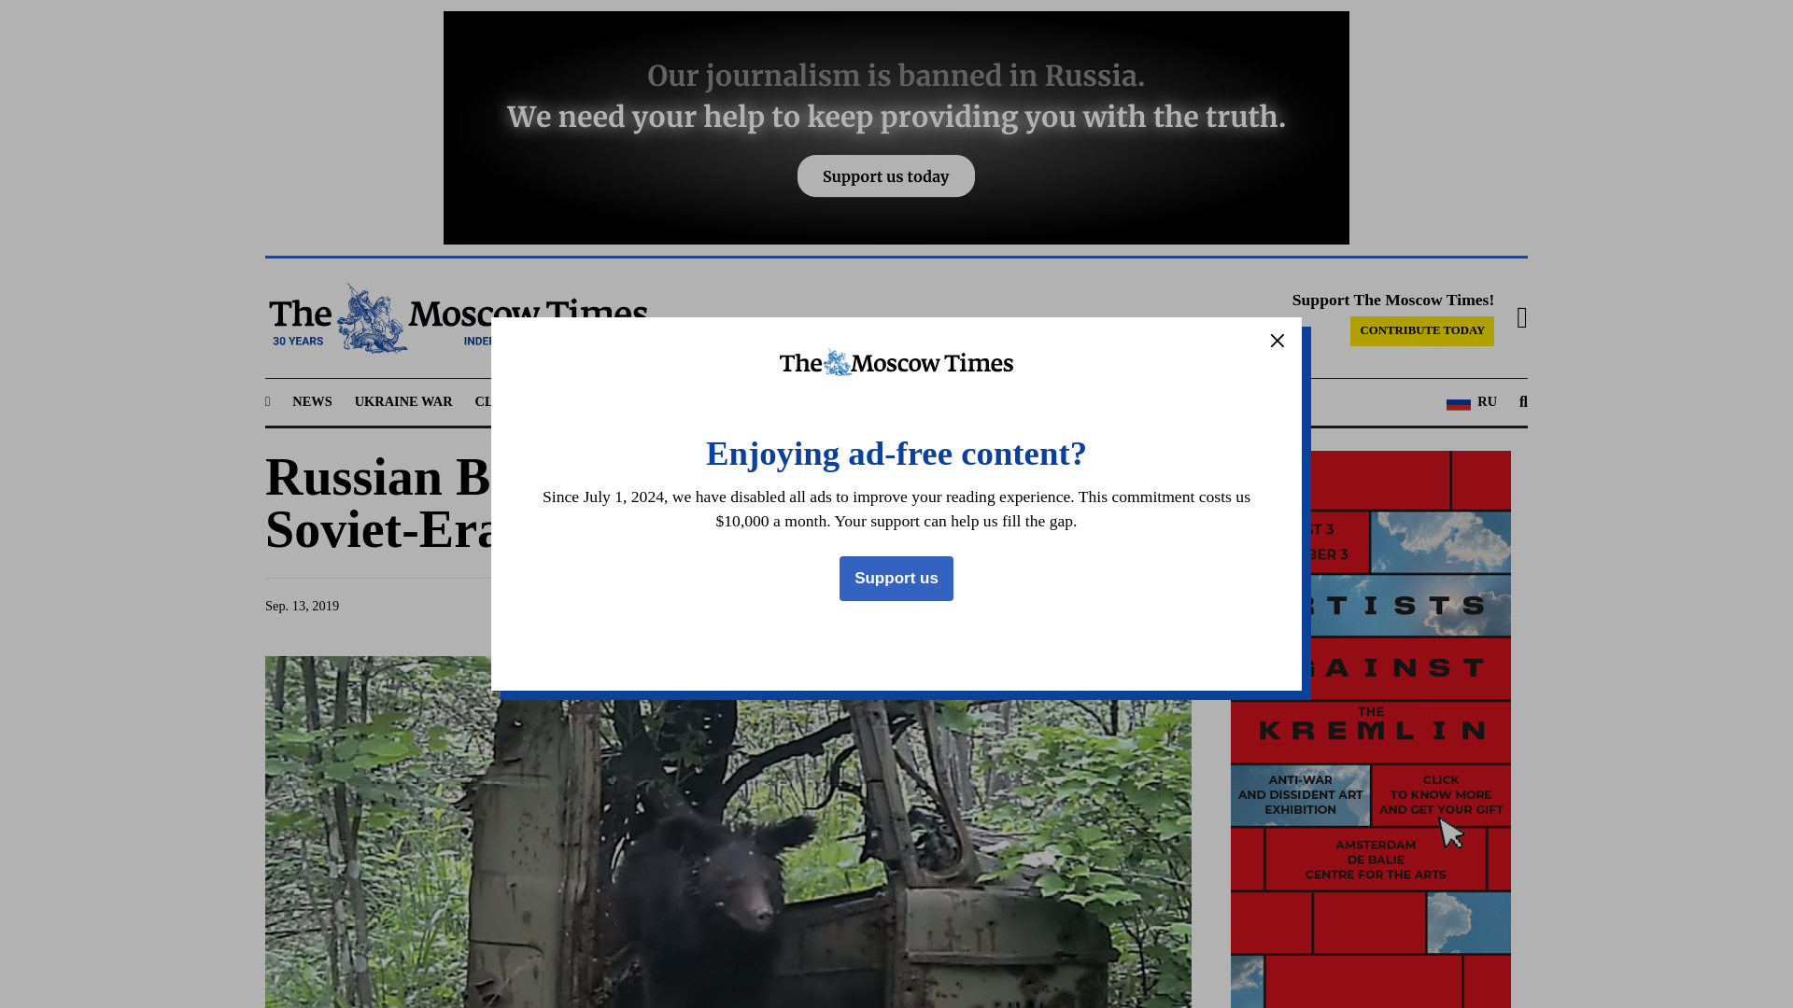 This screenshot has height=1008, width=1793. I want to click on OPINION, so click(872, 401).